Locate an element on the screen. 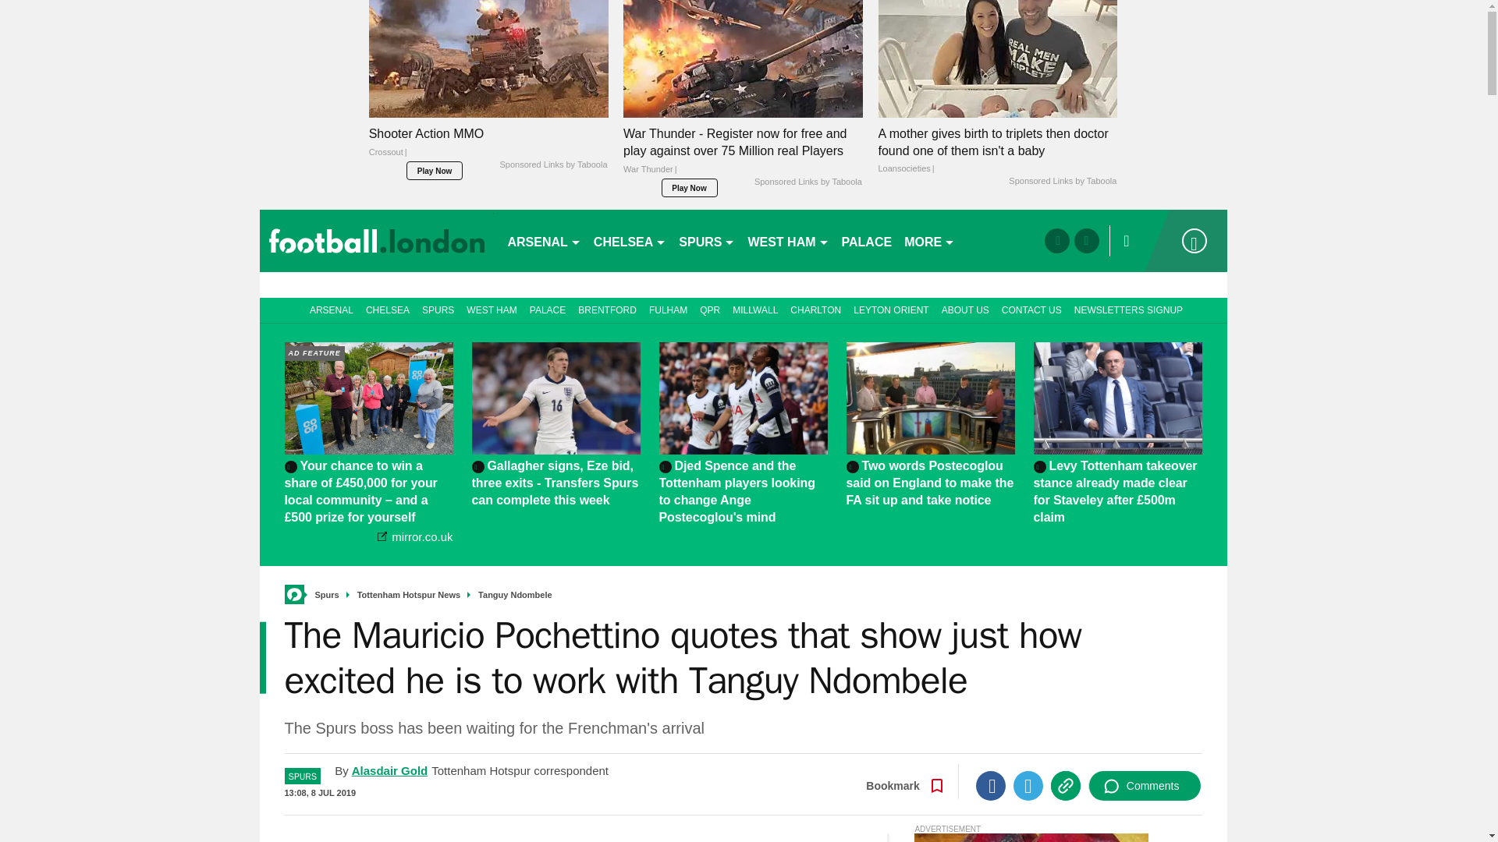 Image resolution: width=1498 pixels, height=842 pixels. Play Now is located at coordinates (434, 171).